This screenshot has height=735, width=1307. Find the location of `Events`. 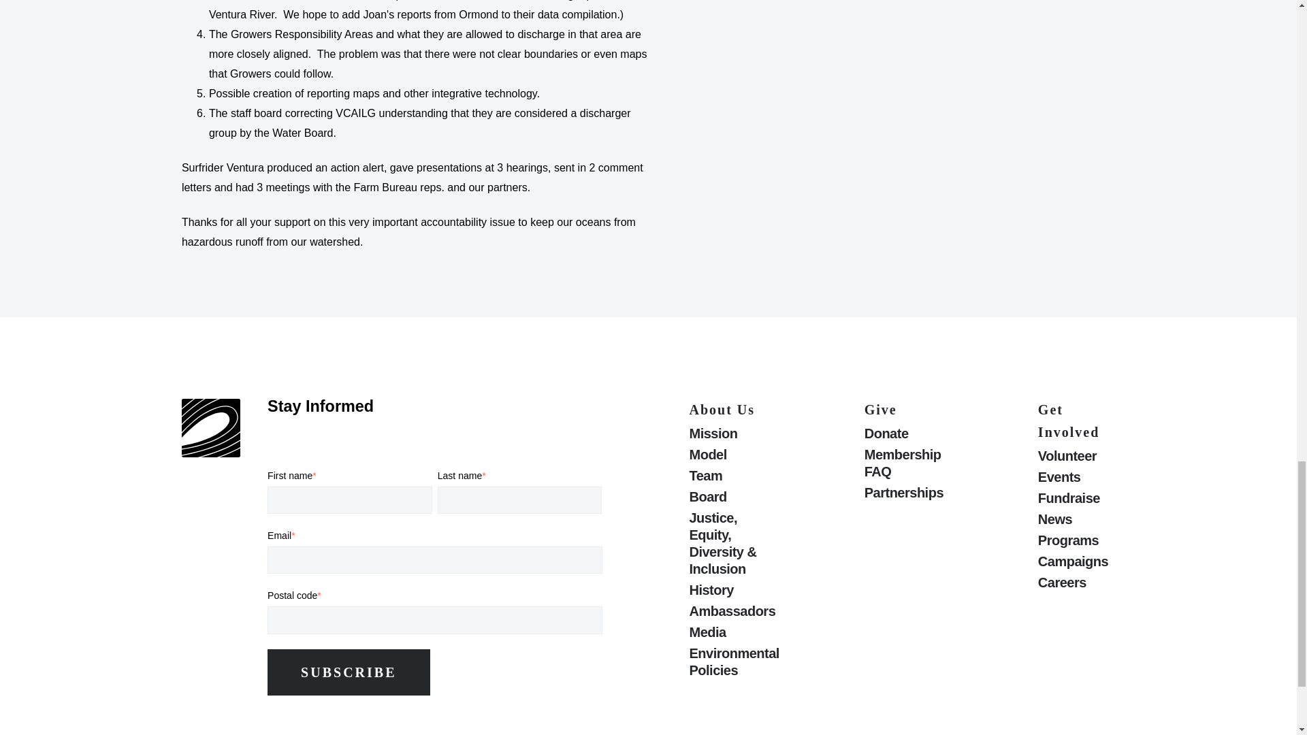

Events is located at coordinates (1076, 477).